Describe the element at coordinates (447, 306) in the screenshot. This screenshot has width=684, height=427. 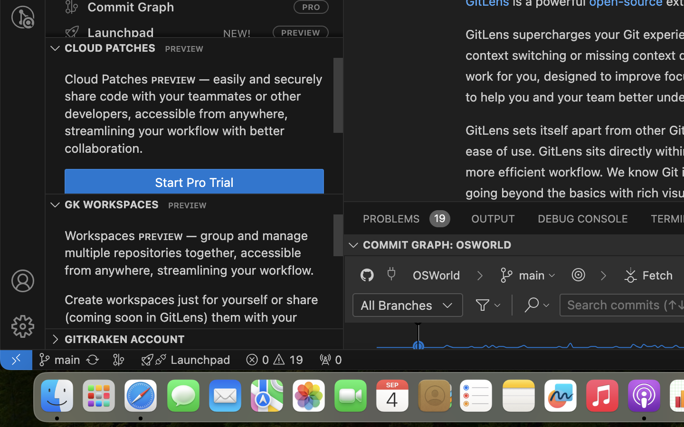
I see `` at that location.